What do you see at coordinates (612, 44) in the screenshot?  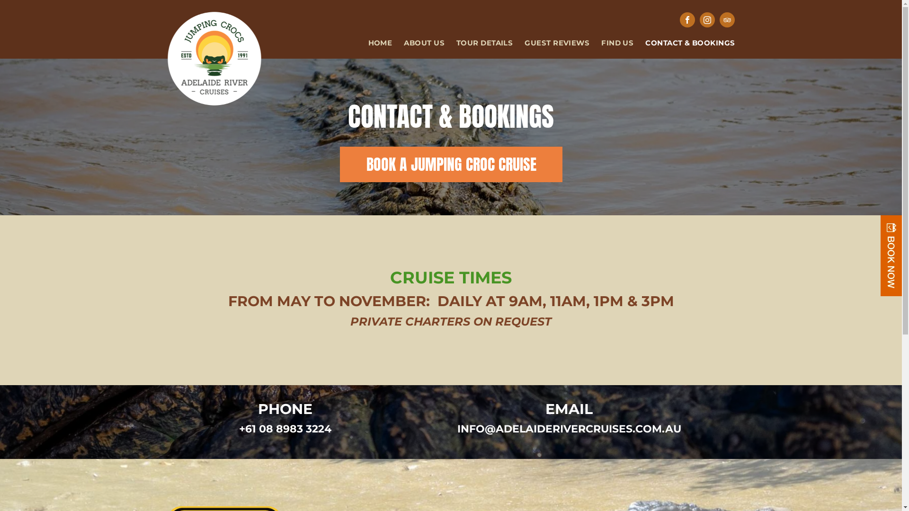 I see `FIND US` at bounding box center [612, 44].